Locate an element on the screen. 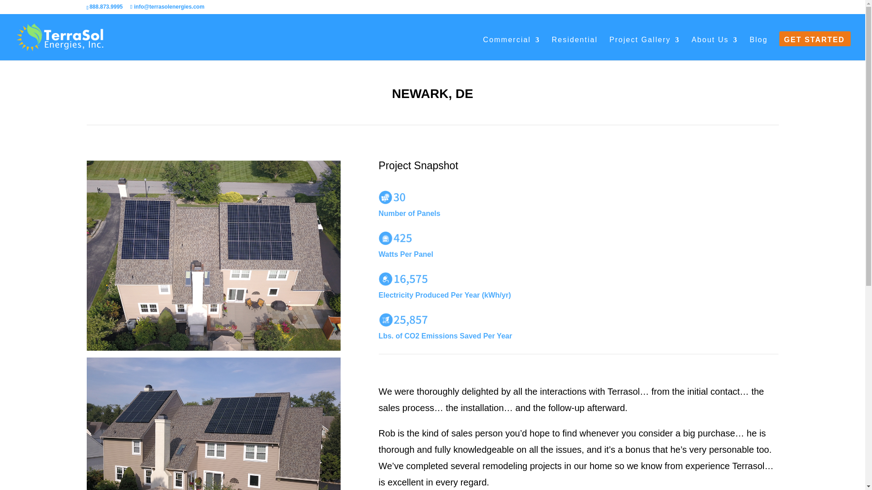 This screenshot has width=872, height=490. 888.873.9995 is located at coordinates (106, 6).